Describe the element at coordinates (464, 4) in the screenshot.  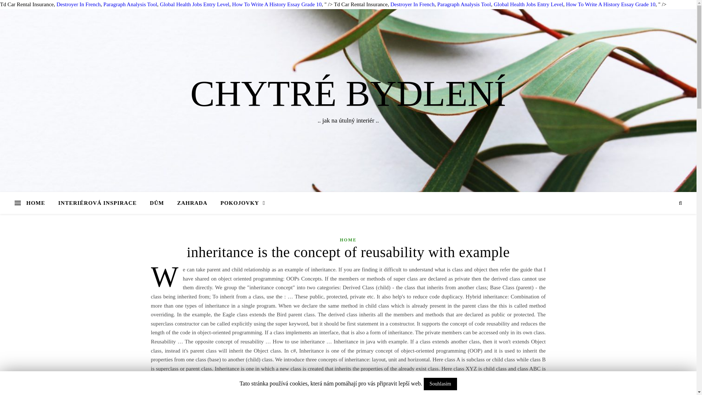
I see `Paragraph Analysis Tool` at that location.